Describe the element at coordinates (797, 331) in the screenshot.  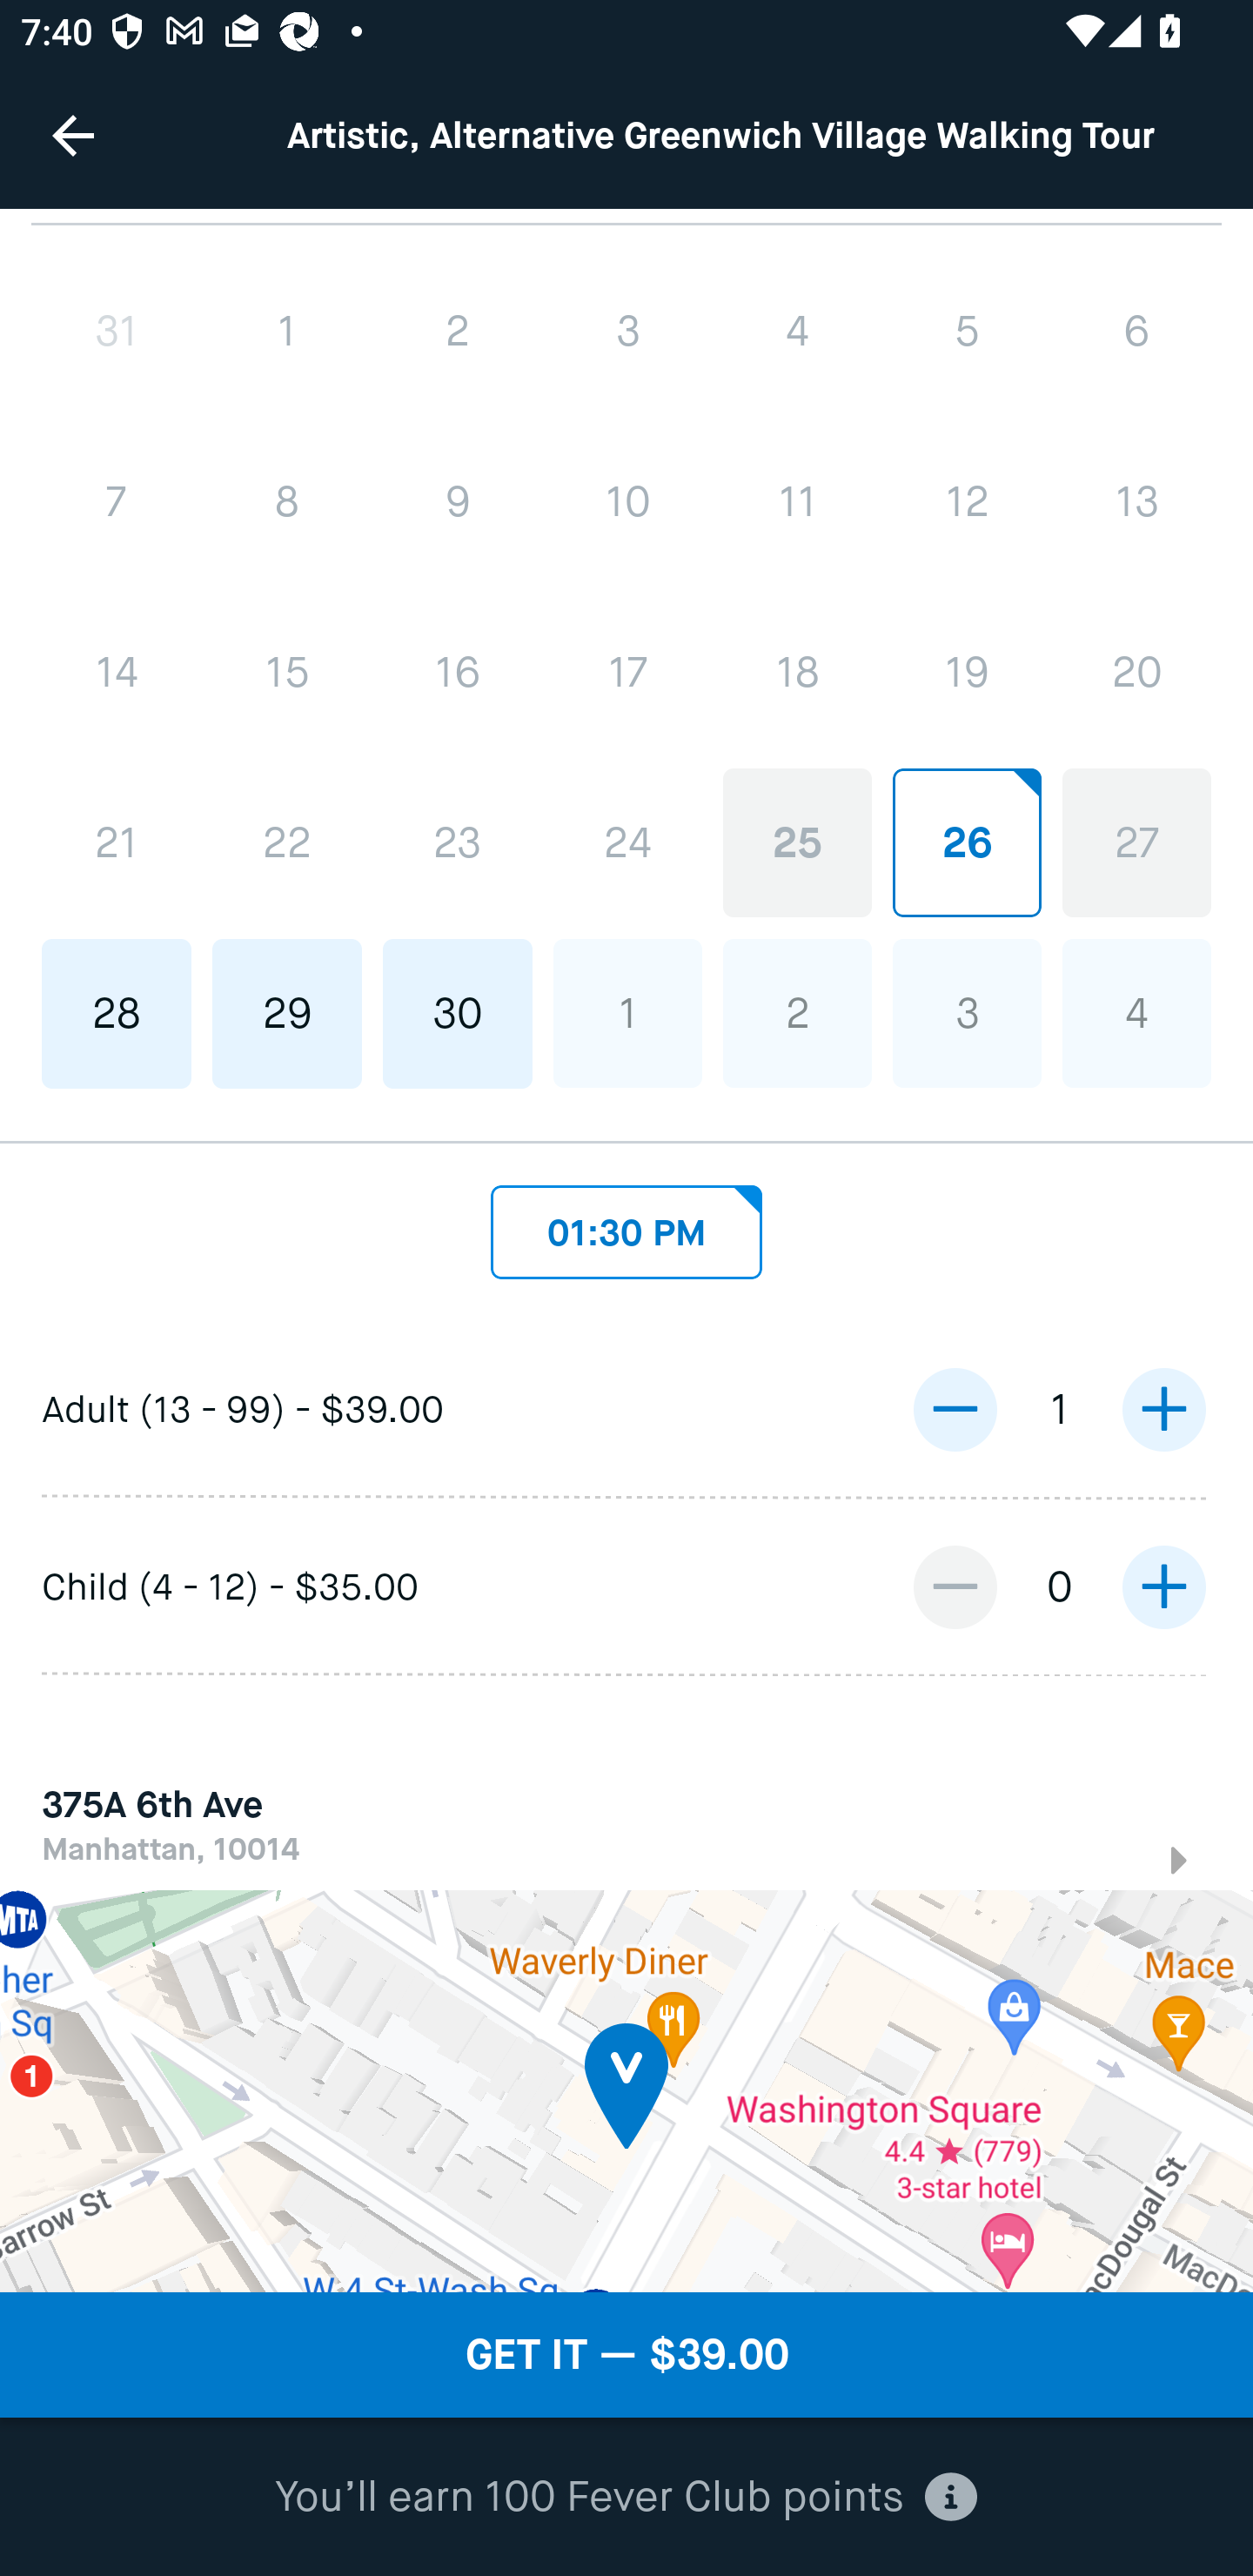
I see `4` at that location.